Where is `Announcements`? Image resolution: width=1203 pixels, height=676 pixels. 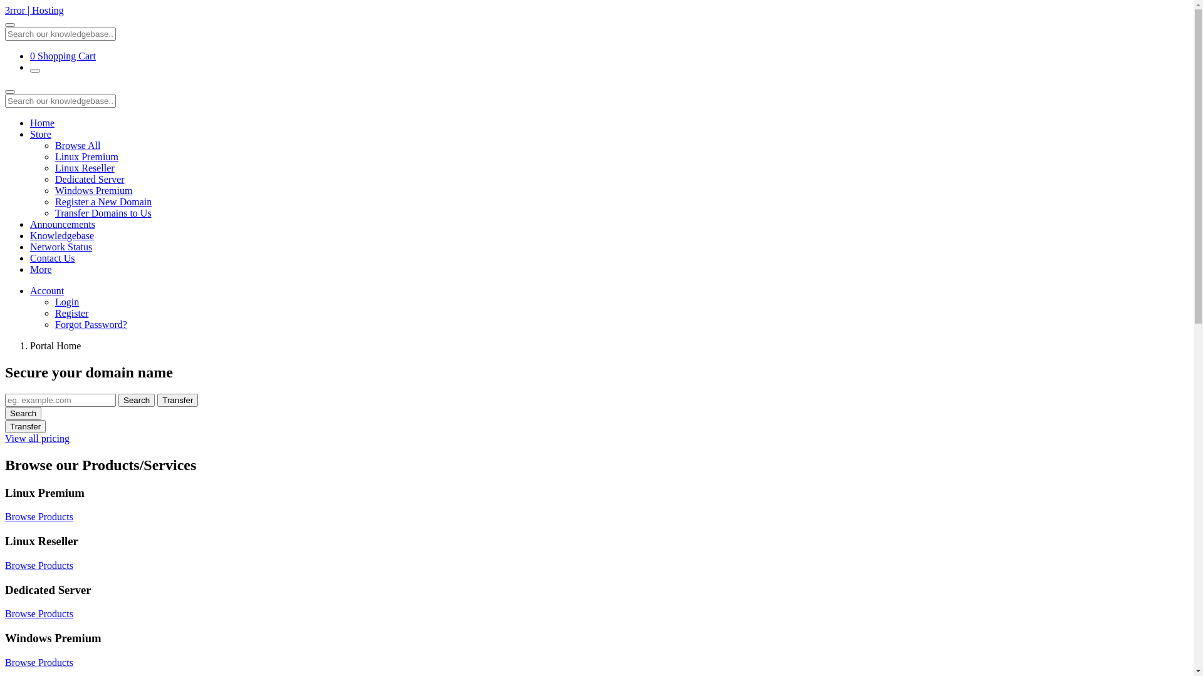
Announcements is located at coordinates (63, 224).